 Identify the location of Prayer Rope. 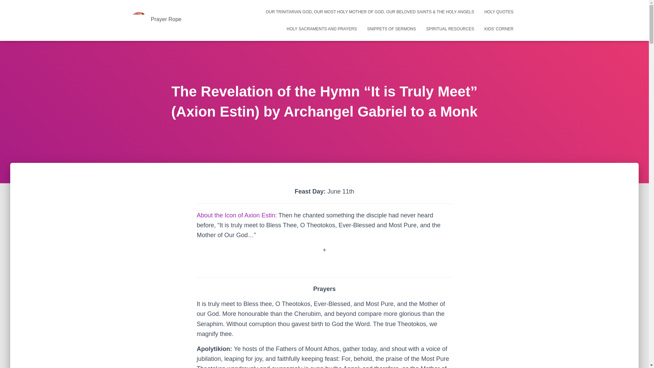
(156, 20).